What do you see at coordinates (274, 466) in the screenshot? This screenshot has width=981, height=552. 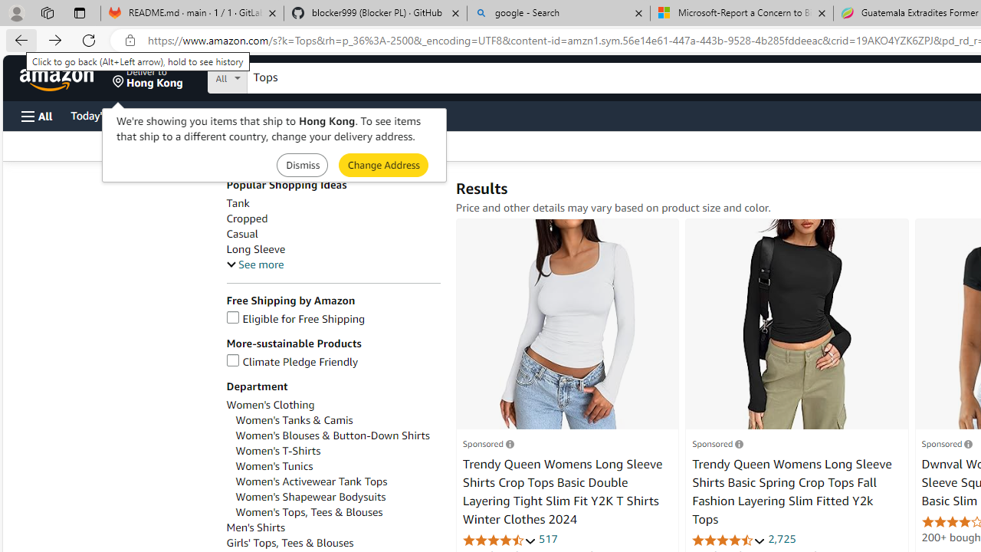 I see `Women's Tunics` at bounding box center [274, 466].